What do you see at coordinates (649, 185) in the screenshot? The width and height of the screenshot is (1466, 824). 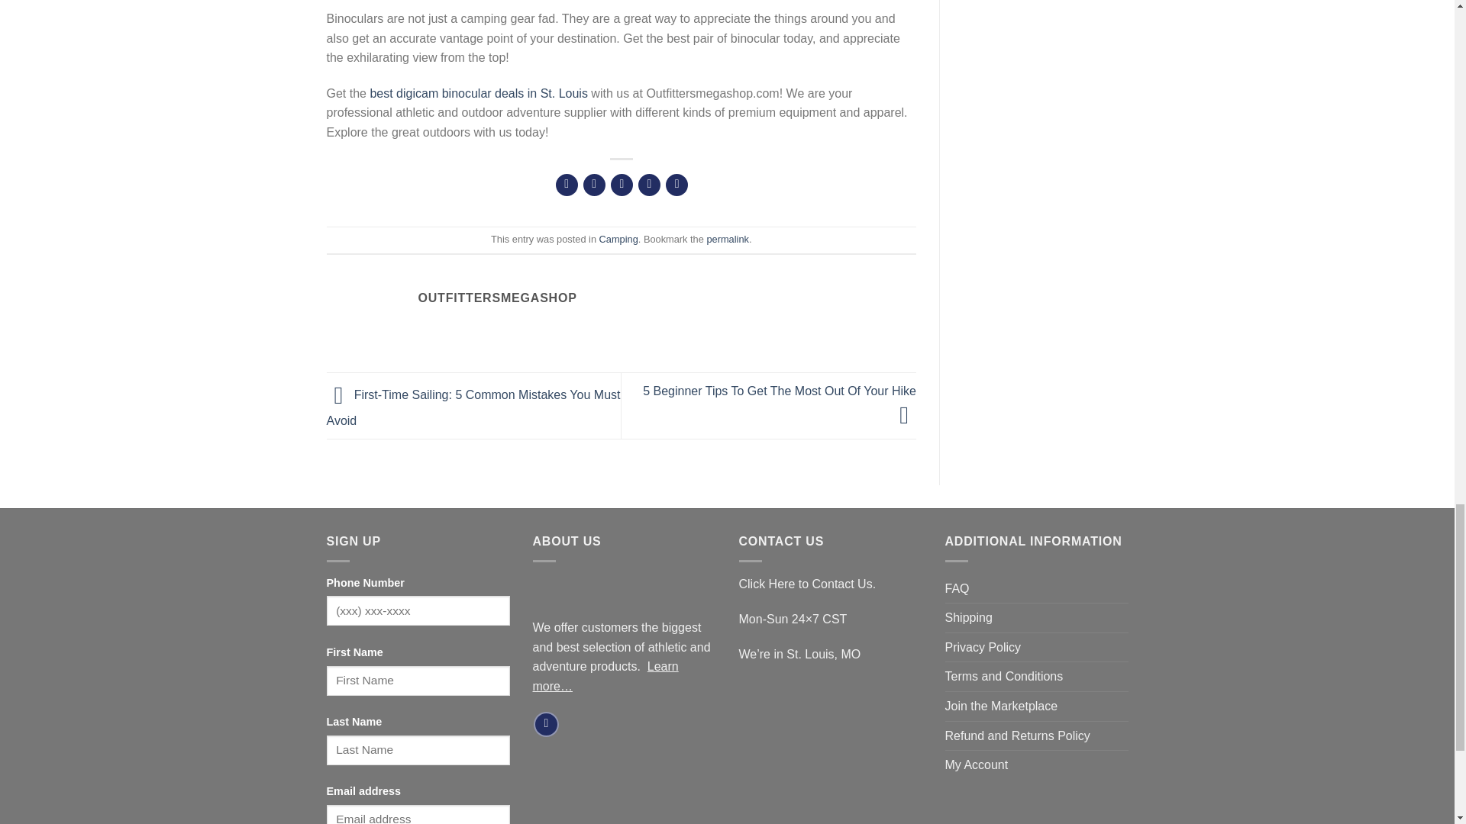 I see `Pin on Pinterest` at bounding box center [649, 185].